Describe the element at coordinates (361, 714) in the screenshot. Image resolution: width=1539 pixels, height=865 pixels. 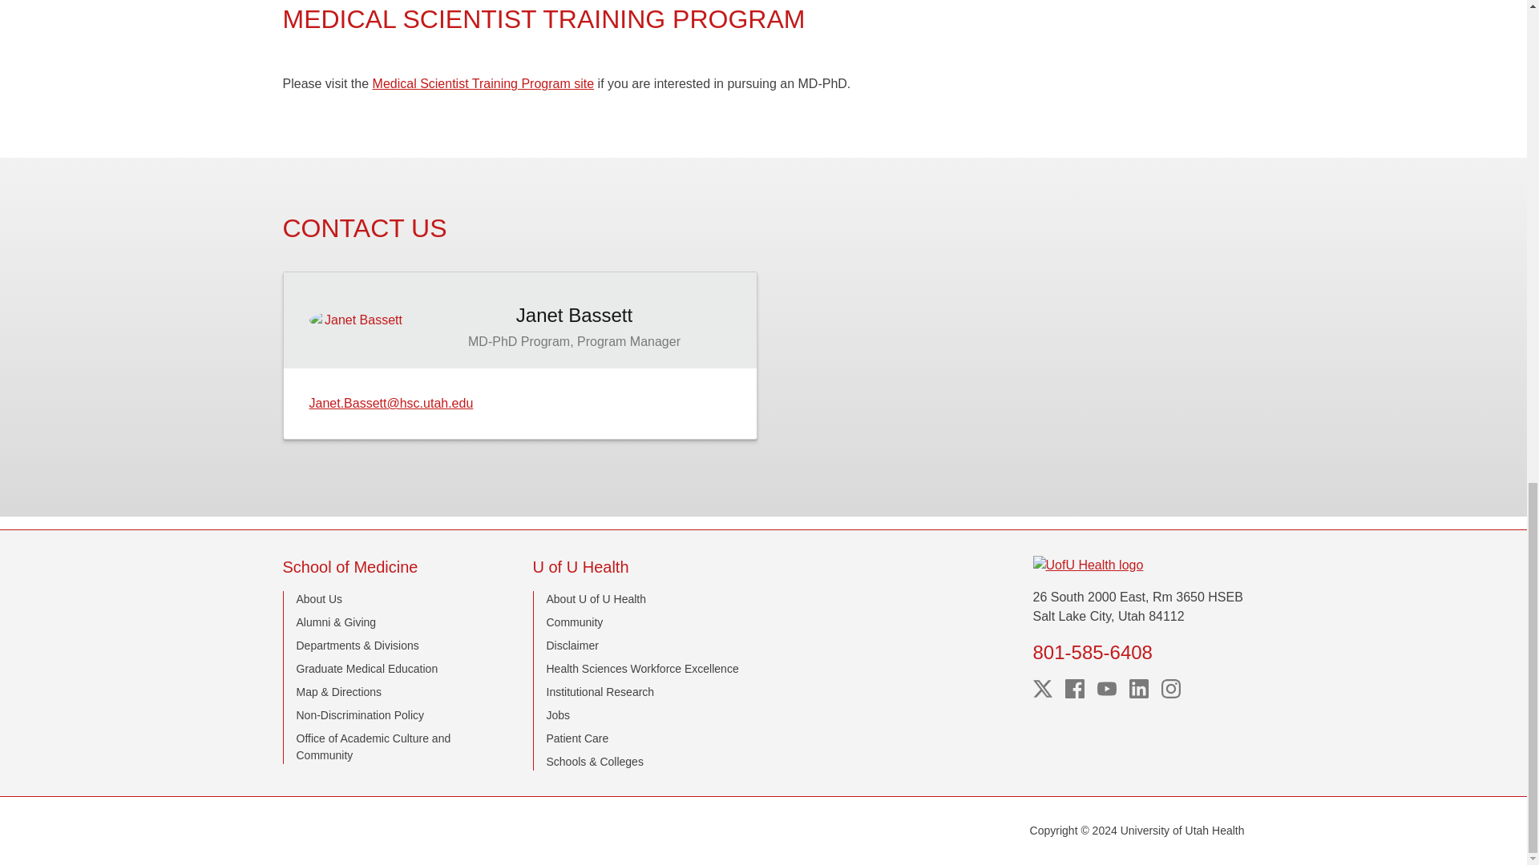
I see `Non-Discrimination Policy` at that location.